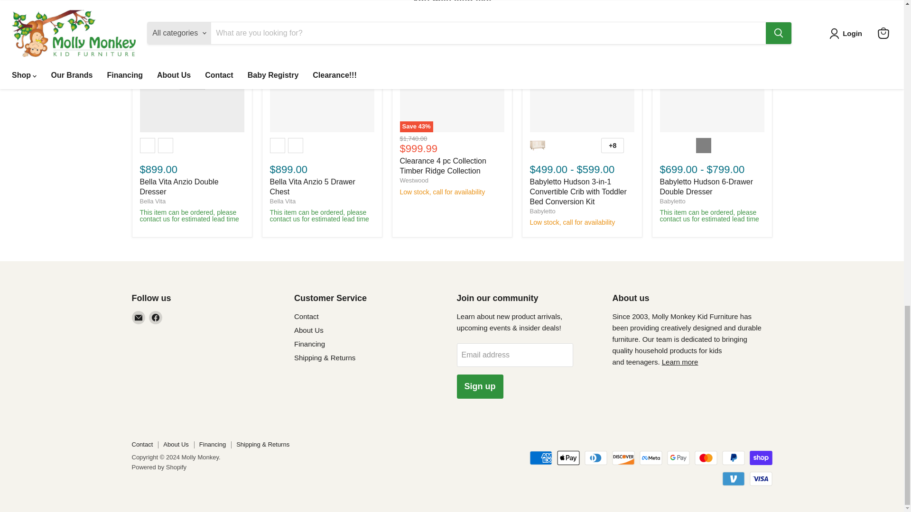 The height and width of the screenshot is (512, 911). Describe the element at coordinates (282, 201) in the screenshot. I see `Bella Vita` at that location.